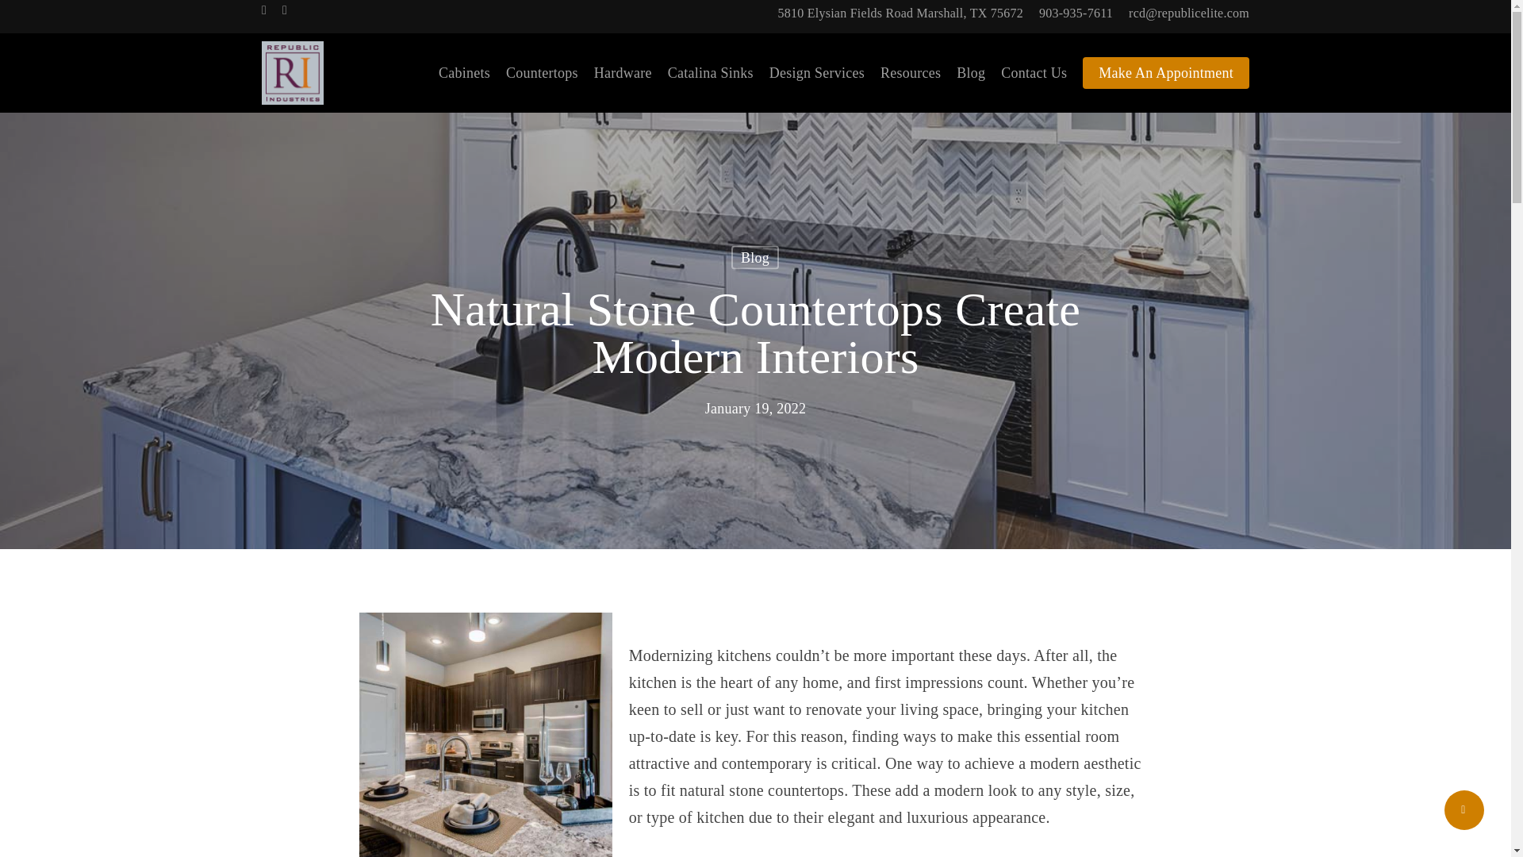  I want to click on Blog, so click(971, 72).